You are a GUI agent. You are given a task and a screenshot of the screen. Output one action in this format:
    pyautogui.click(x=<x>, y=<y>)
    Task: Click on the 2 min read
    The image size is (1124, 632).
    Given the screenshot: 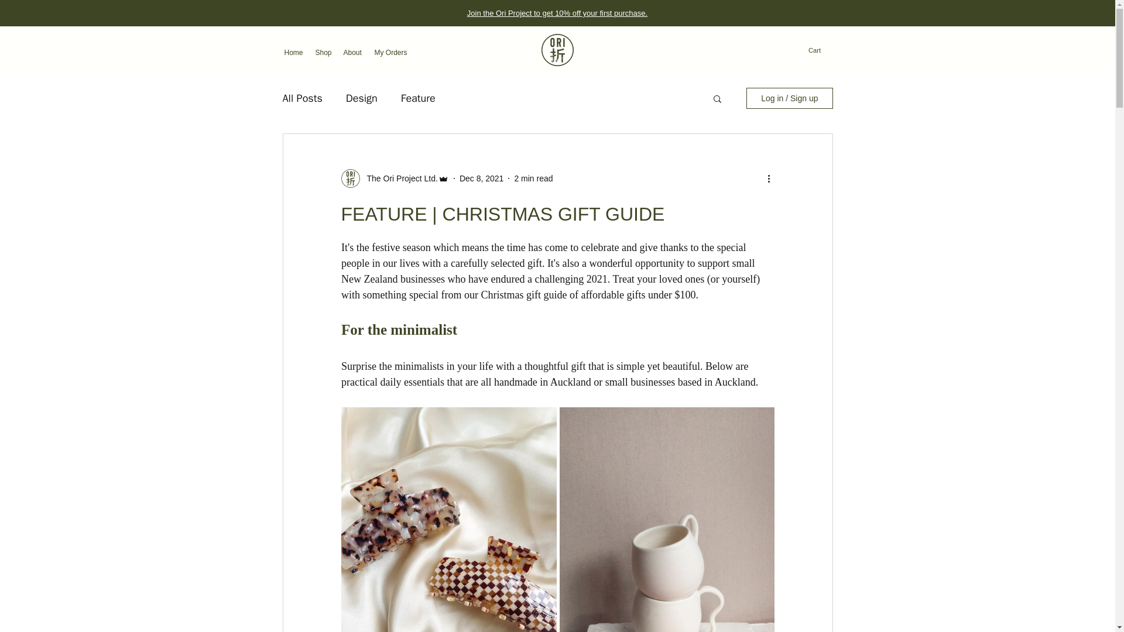 What is the action you would take?
    pyautogui.click(x=533, y=178)
    